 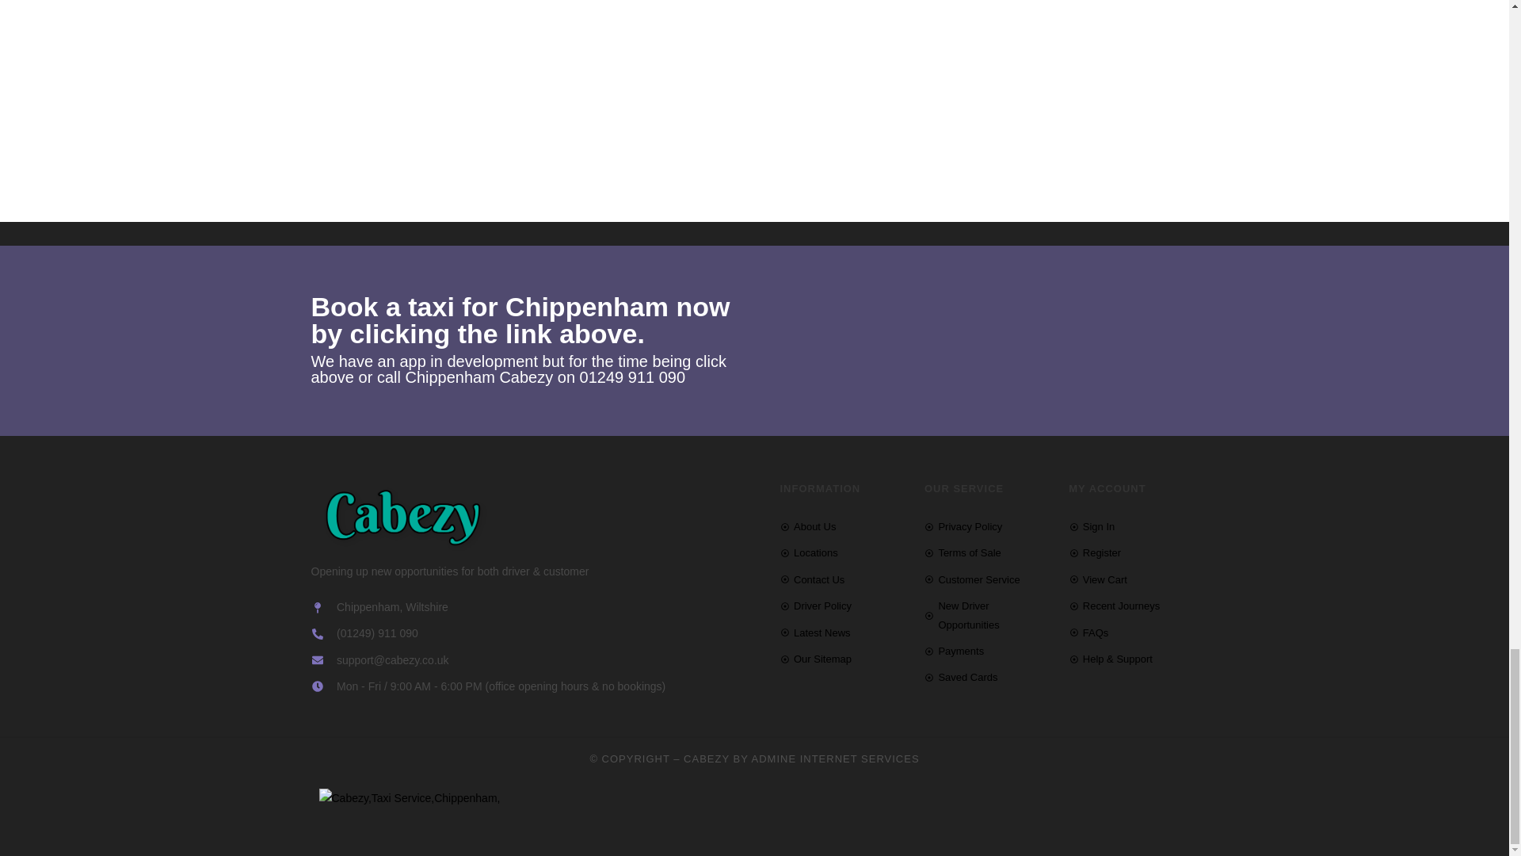 What do you see at coordinates (989, 677) in the screenshot?
I see `Saved Cards` at bounding box center [989, 677].